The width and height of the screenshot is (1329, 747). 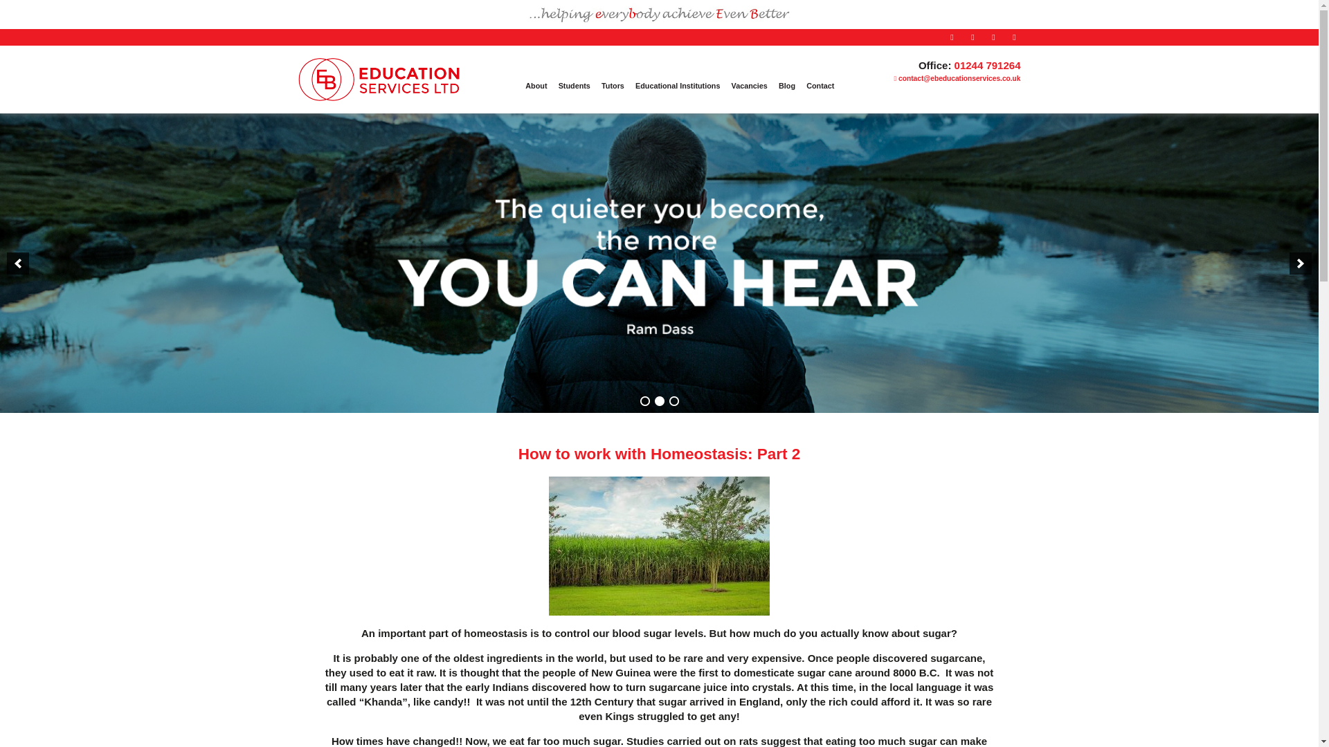 I want to click on EB Education Services Ltd, so click(x=378, y=94).